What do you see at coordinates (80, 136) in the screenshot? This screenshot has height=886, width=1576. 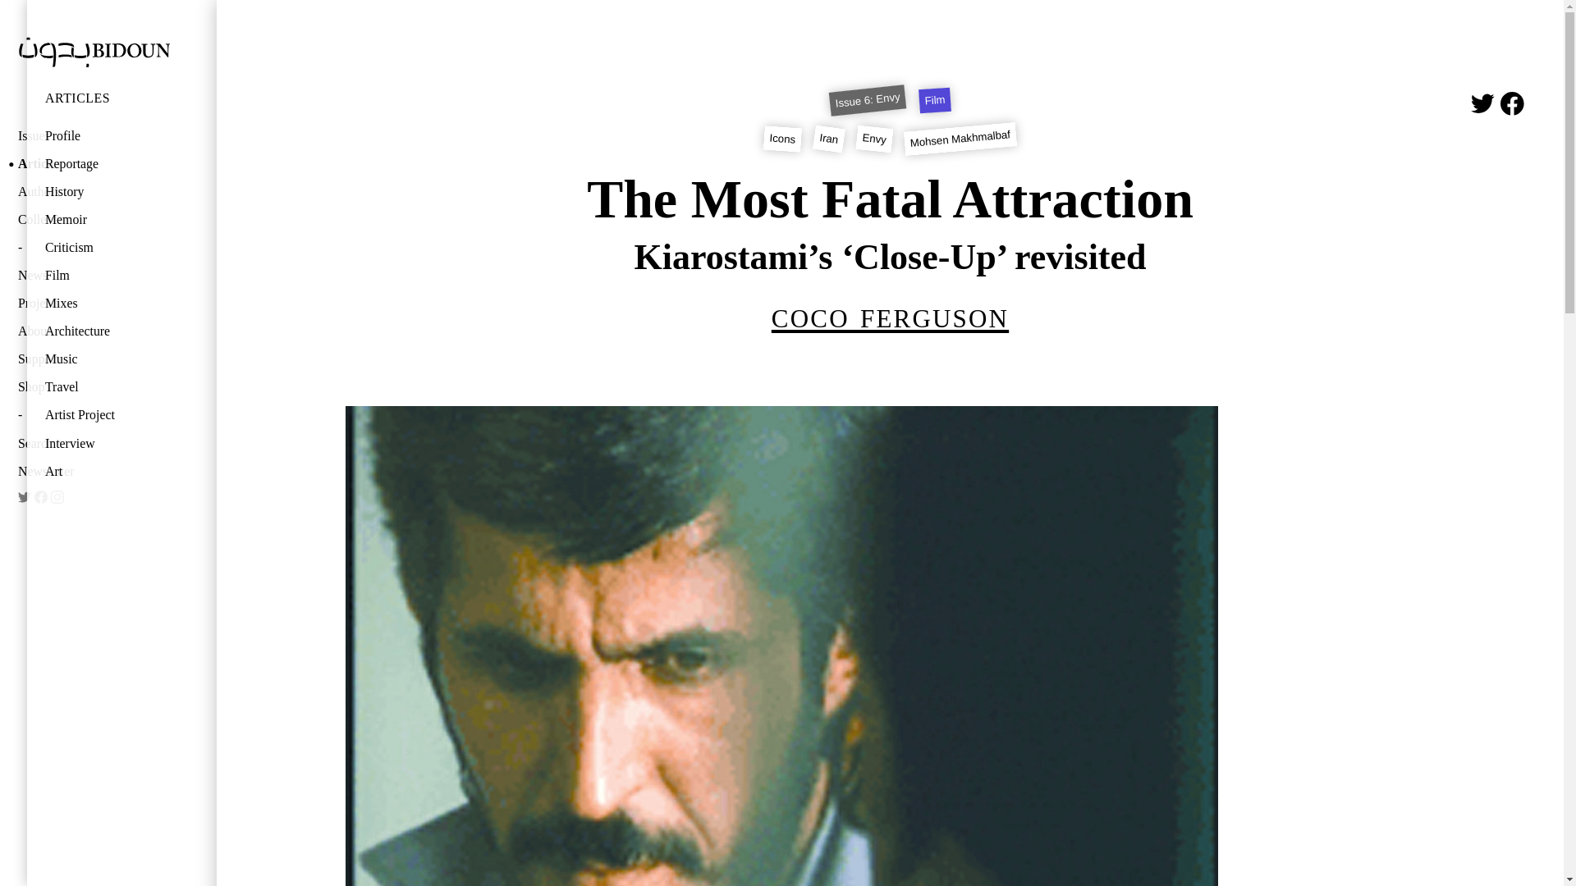 I see `Issues` at bounding box center [80, 136].